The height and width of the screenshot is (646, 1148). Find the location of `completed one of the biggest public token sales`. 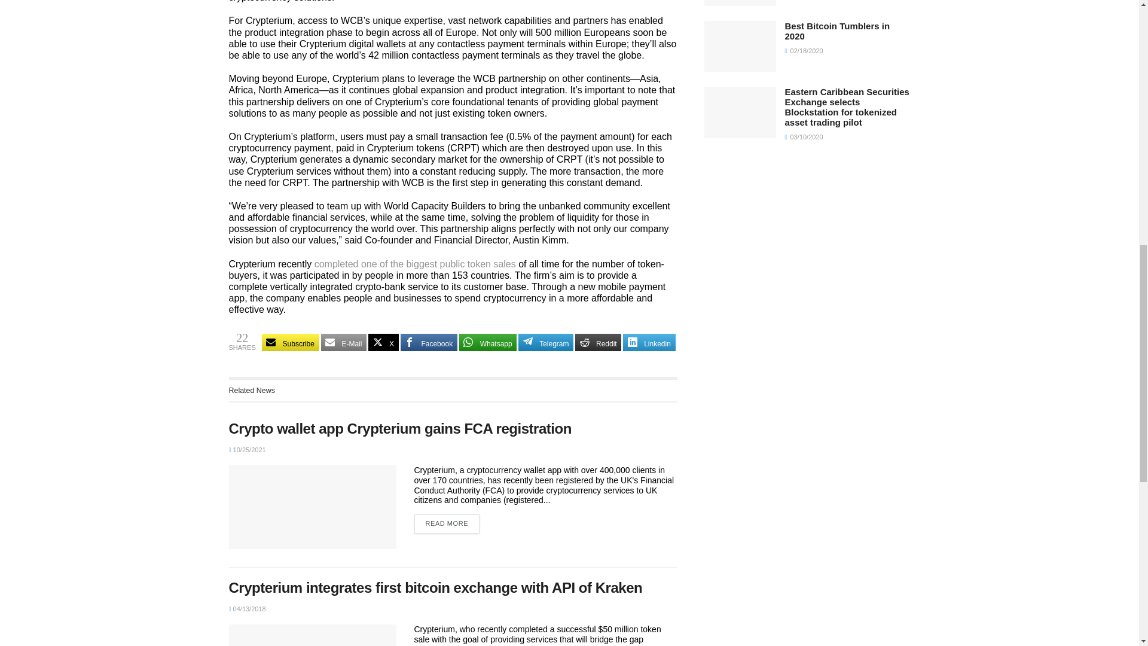

completed one of the biggest public token sales is located at coordinates (415, 264).